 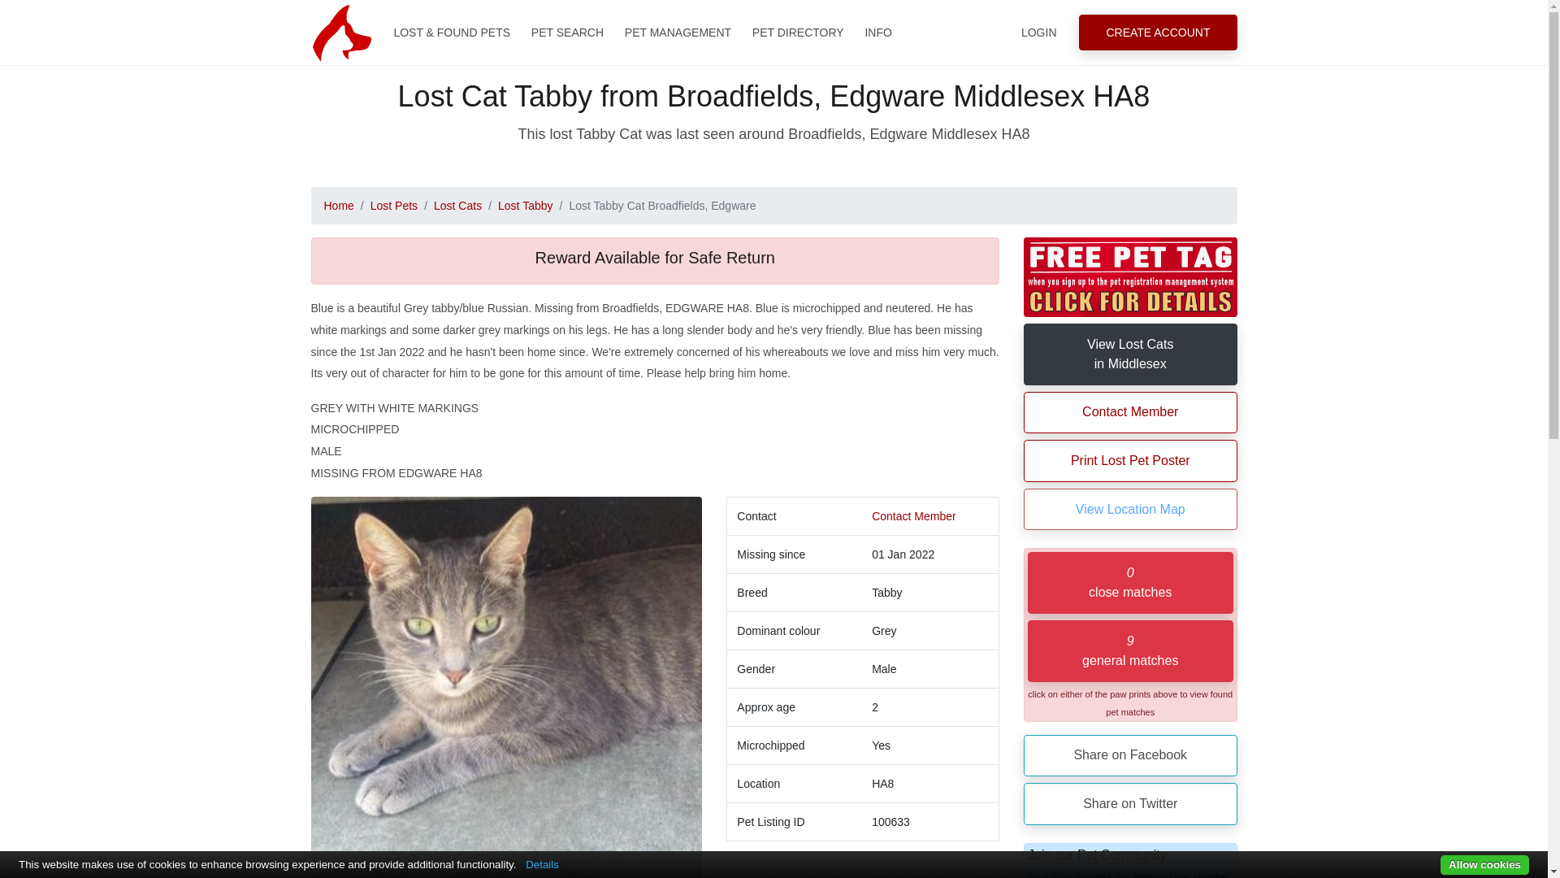 What do you see at coordinates (338, 206) in the screenshot?
I see `Home` at bounding box center [338, 206].